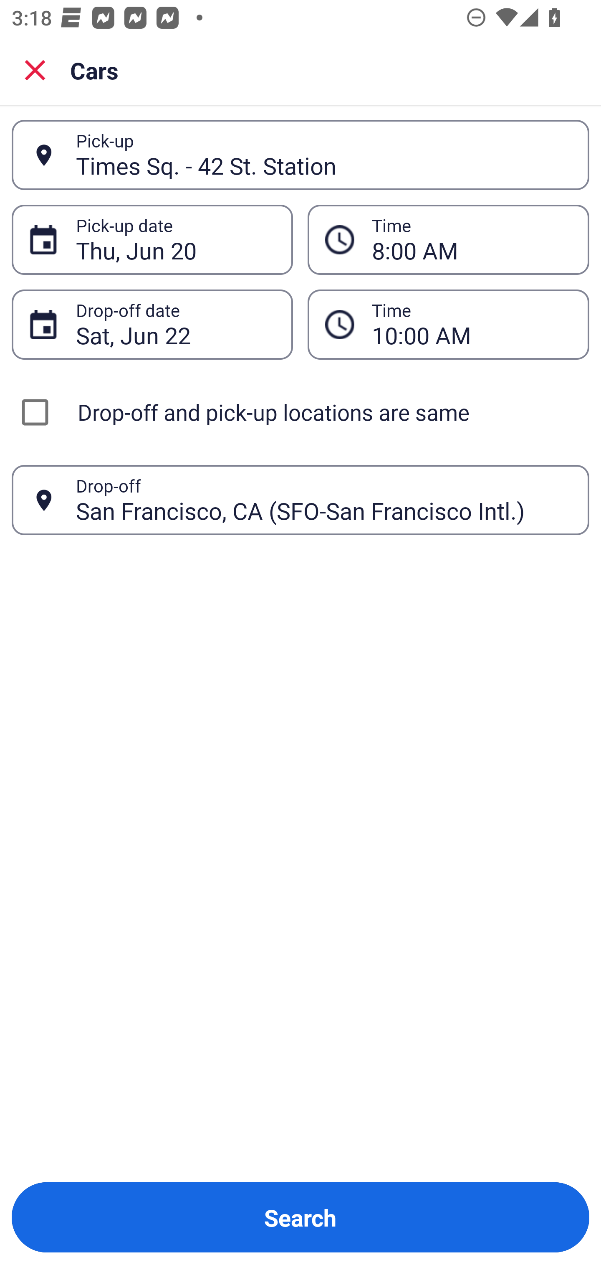 The height and width of the screenshot is (1270, 601). What do you see at coordinates (35, 69) in the screenshot?
I see `Close search screen` at bounding box center [35, 69].